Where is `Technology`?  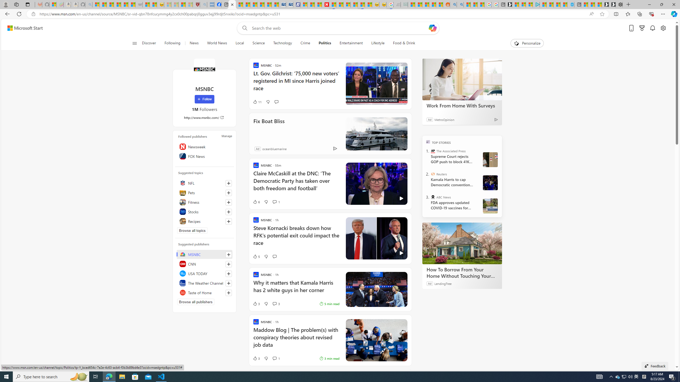 Technology is located at coordinates (283, 43).